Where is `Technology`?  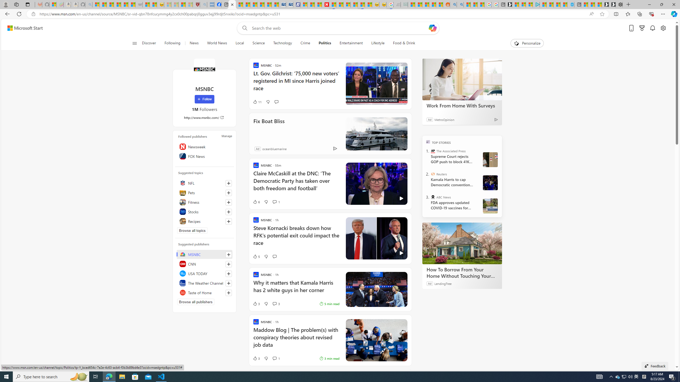 Technology is located at coordinates (283, 43).